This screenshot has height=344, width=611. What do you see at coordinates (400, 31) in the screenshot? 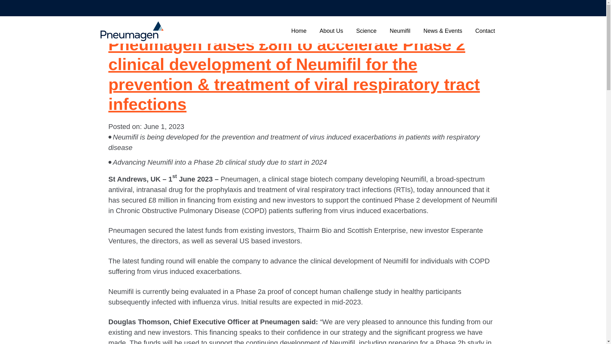
I see `Neumifil` at bounding box center [400, 31].